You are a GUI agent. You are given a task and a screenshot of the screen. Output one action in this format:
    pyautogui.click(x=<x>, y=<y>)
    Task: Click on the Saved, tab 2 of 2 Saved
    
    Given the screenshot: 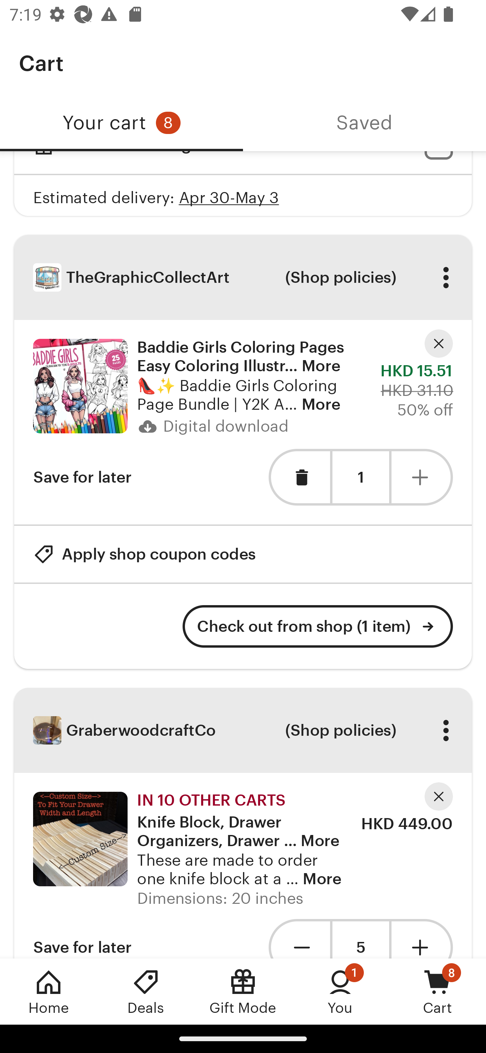 What is the action you would take?
    pyautogui.click(x=364, y=123)
    